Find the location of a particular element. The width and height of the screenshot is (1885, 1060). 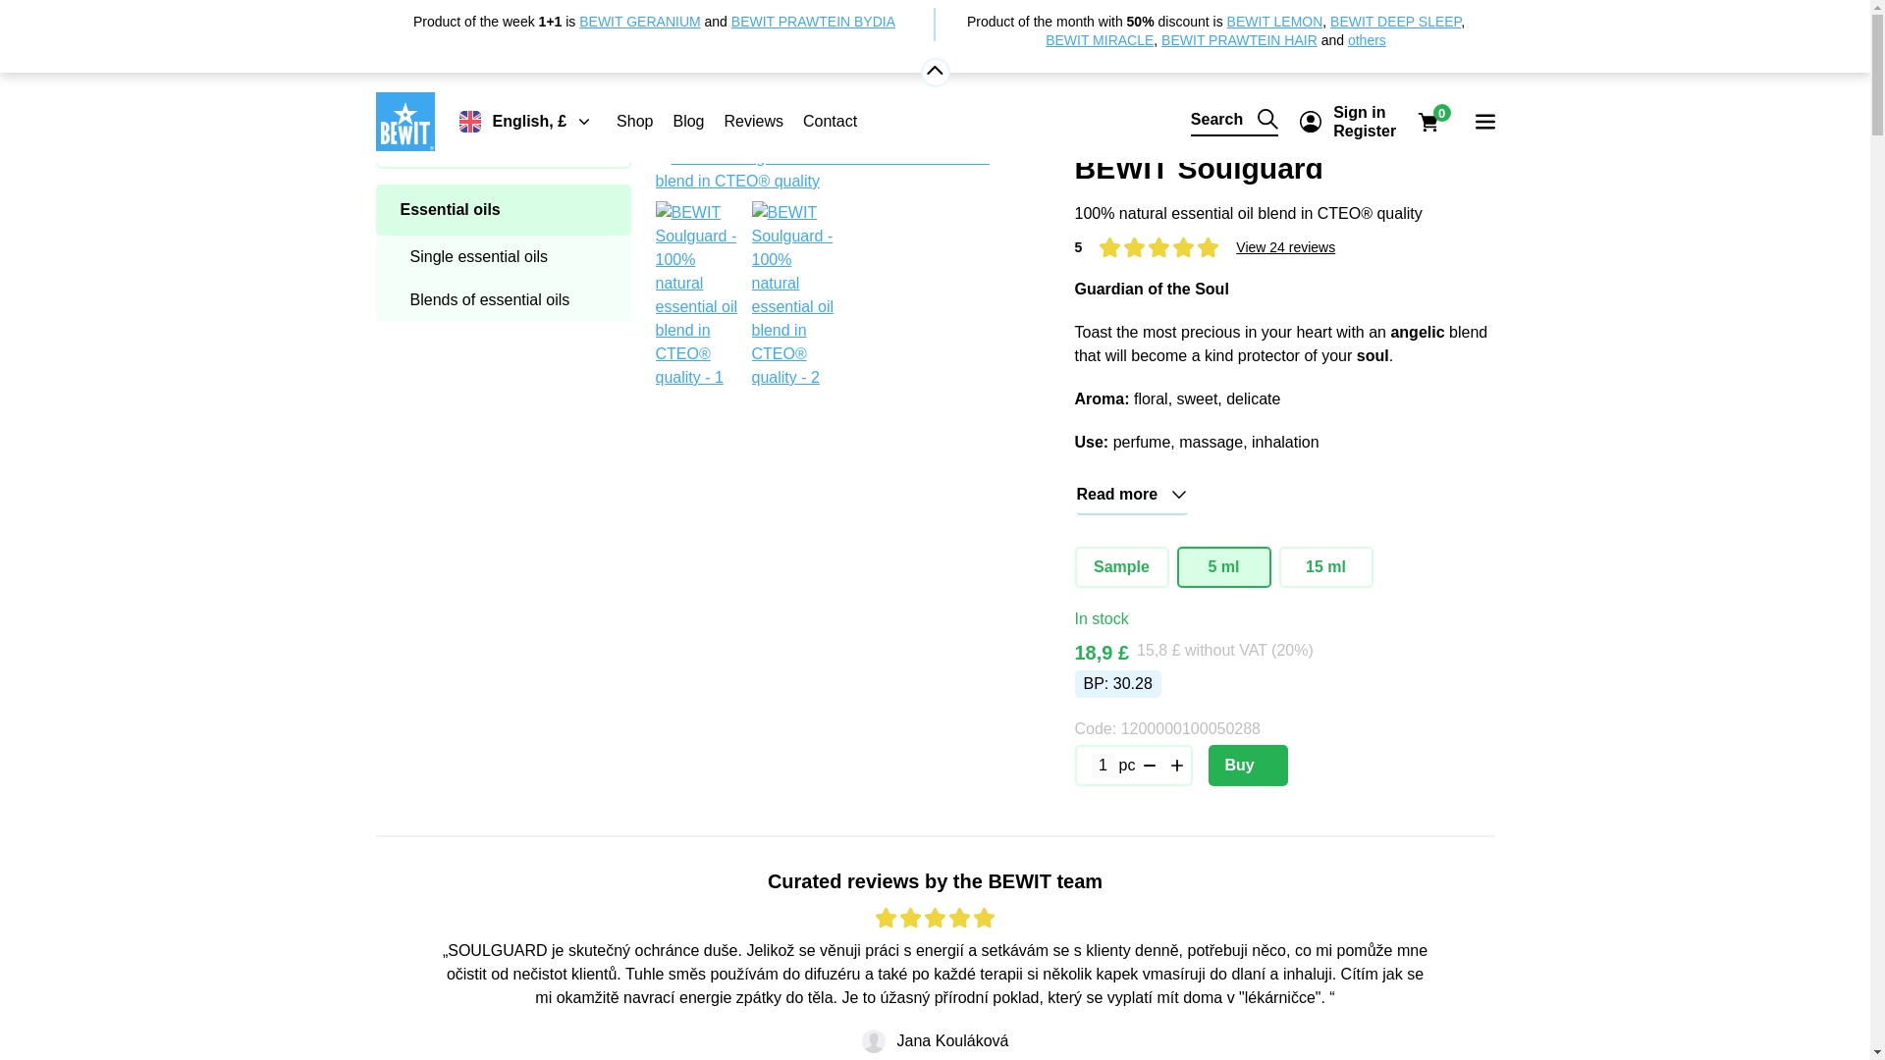

BEWIT LEMON is located at coordinates (1274, 22).